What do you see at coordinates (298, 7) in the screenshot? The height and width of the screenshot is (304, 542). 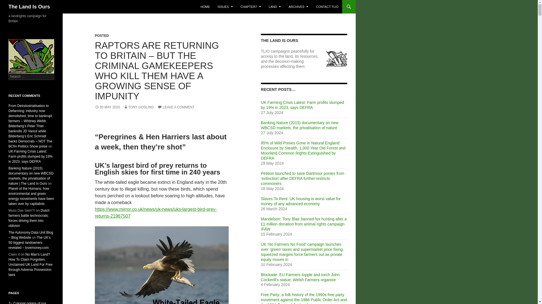 I see `ARCHIVES` at bounding box center [298, 7].